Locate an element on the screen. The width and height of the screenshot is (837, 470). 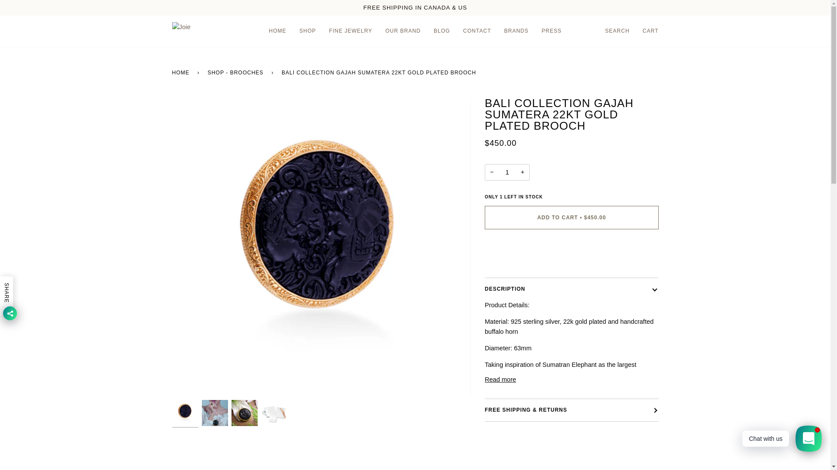
HOME is located at coordinates (278, 31).